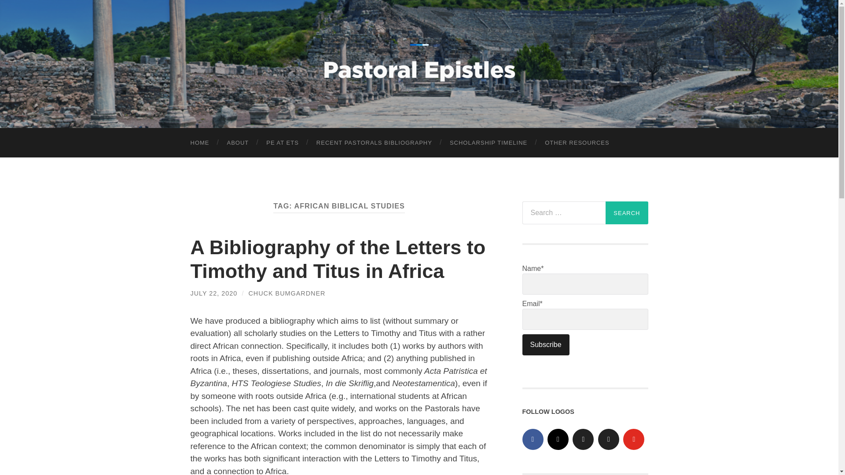  What do you see at coordinates (533, 439) in the screenshot?
I see `Facebook` at bounding box center [533, 439].